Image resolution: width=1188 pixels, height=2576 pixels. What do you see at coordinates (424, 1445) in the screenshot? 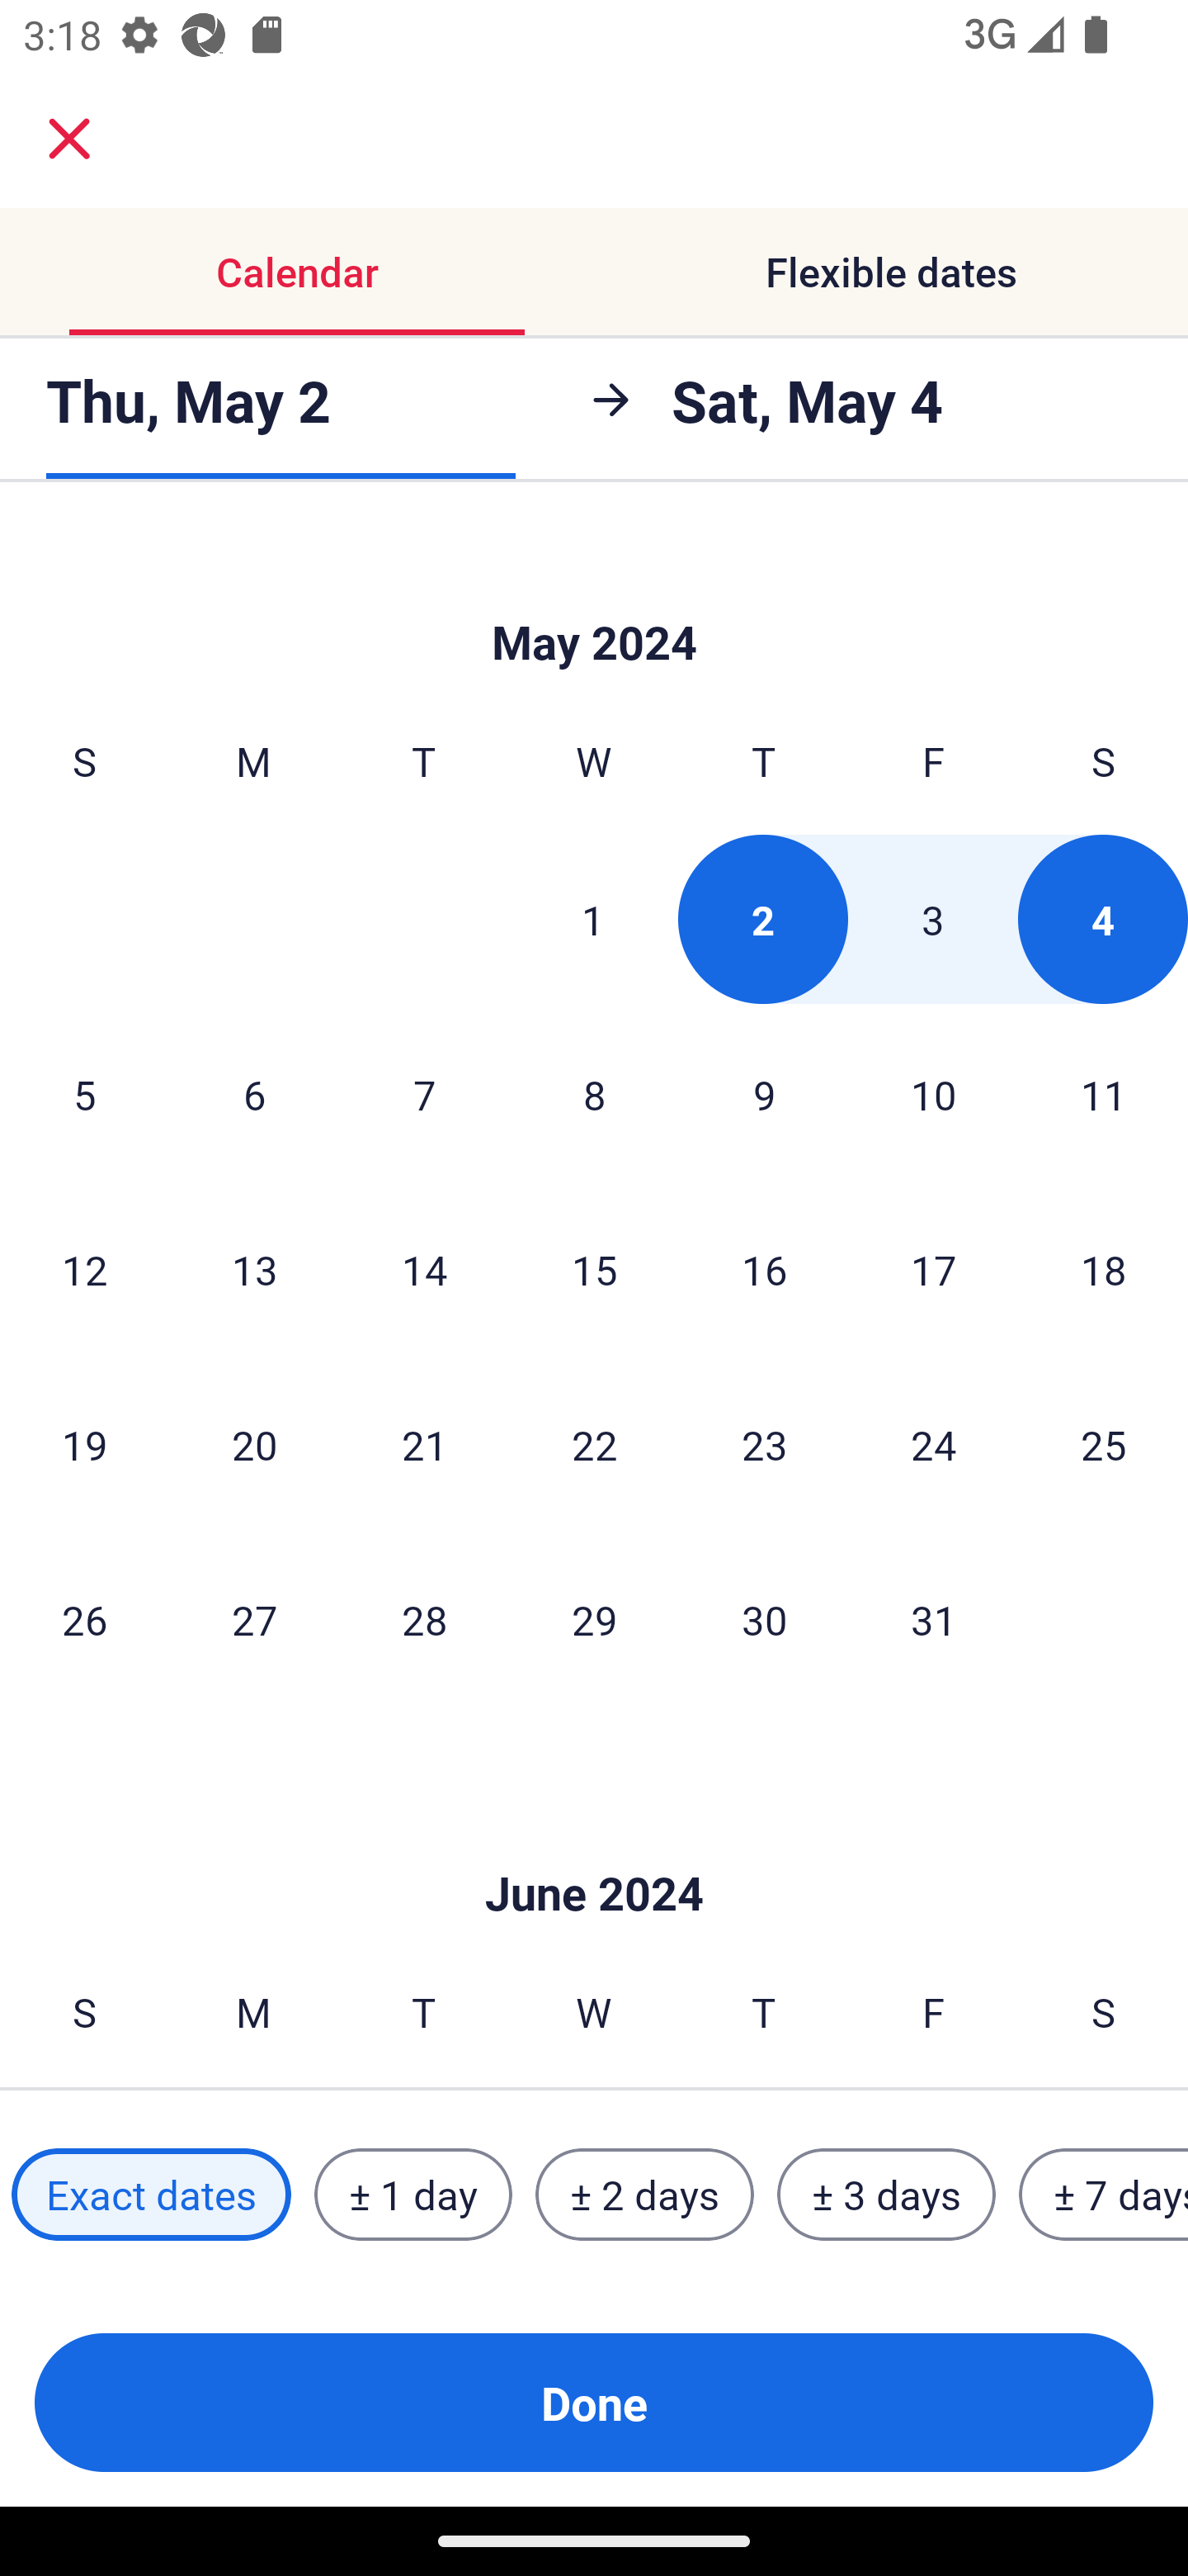
I see `21 Tuesday, May 21, 2024` at bounding box center [424, 1445].